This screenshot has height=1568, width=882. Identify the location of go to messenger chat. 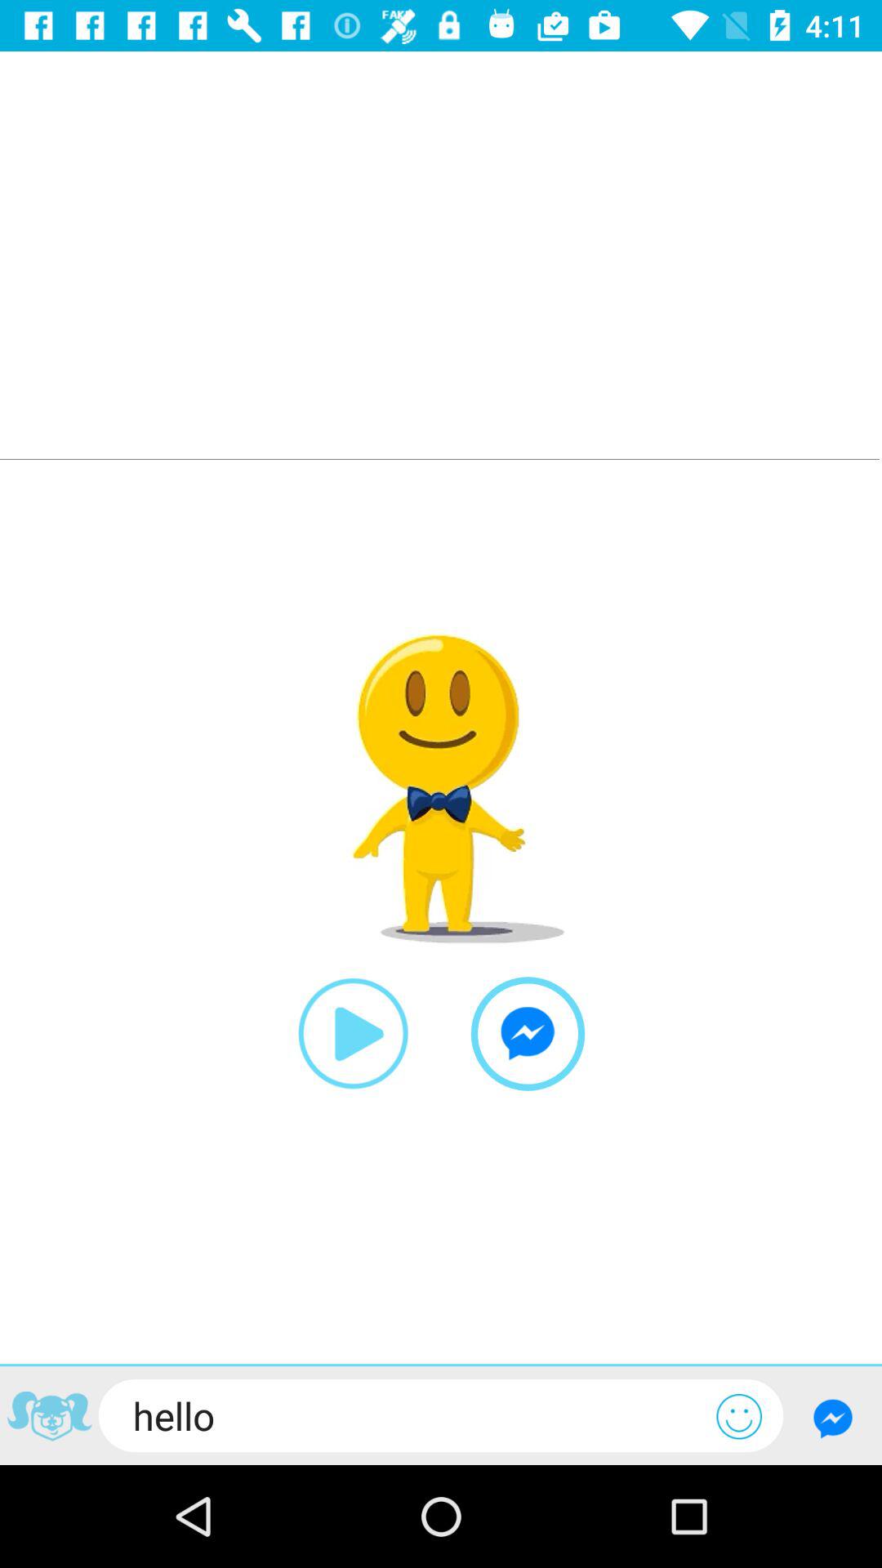
(833, 1418).